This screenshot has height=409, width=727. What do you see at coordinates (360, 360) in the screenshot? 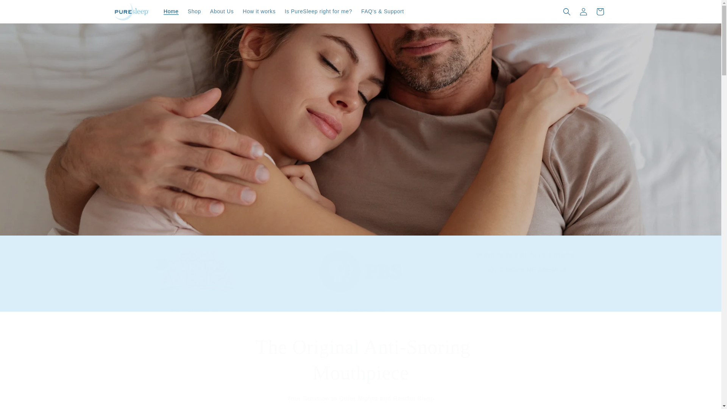
I see ` The Original Anti-Snoring Mouthpiece` at bounding box center [360, 360].